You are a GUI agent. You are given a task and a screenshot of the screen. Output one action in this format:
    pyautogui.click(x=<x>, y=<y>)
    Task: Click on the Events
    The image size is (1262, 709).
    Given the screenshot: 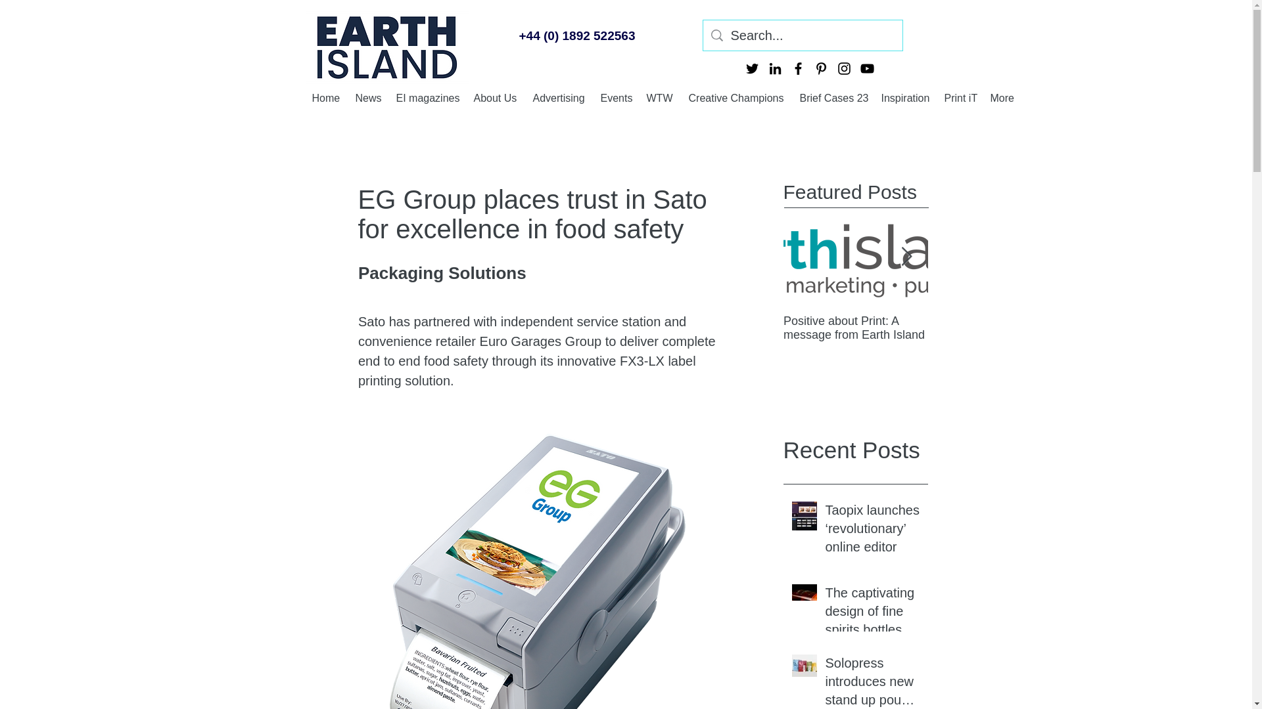 What is the action you would take?
    pyautogui.click(x=617, y=97)
    